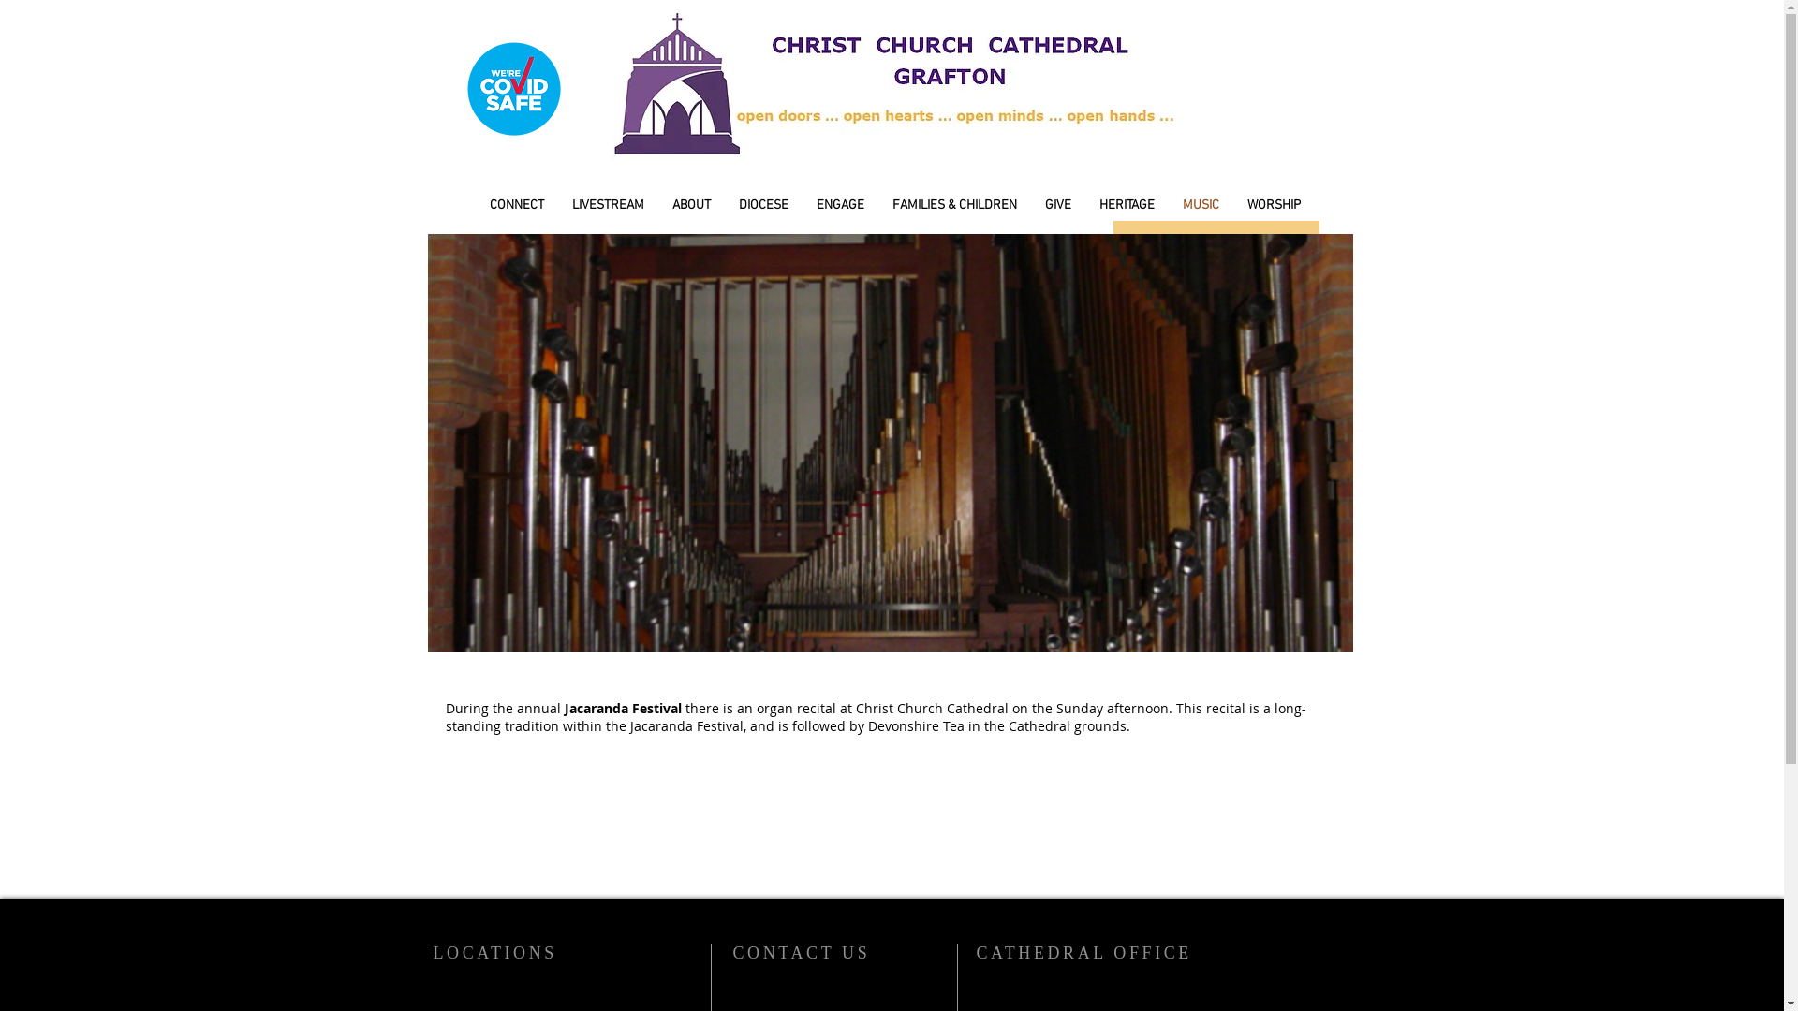 The width and height of the screenshot is (1798, 1011). Describe the element at coordinates (764, 206) in the screenshot. I see `DIOCESE` at that location.